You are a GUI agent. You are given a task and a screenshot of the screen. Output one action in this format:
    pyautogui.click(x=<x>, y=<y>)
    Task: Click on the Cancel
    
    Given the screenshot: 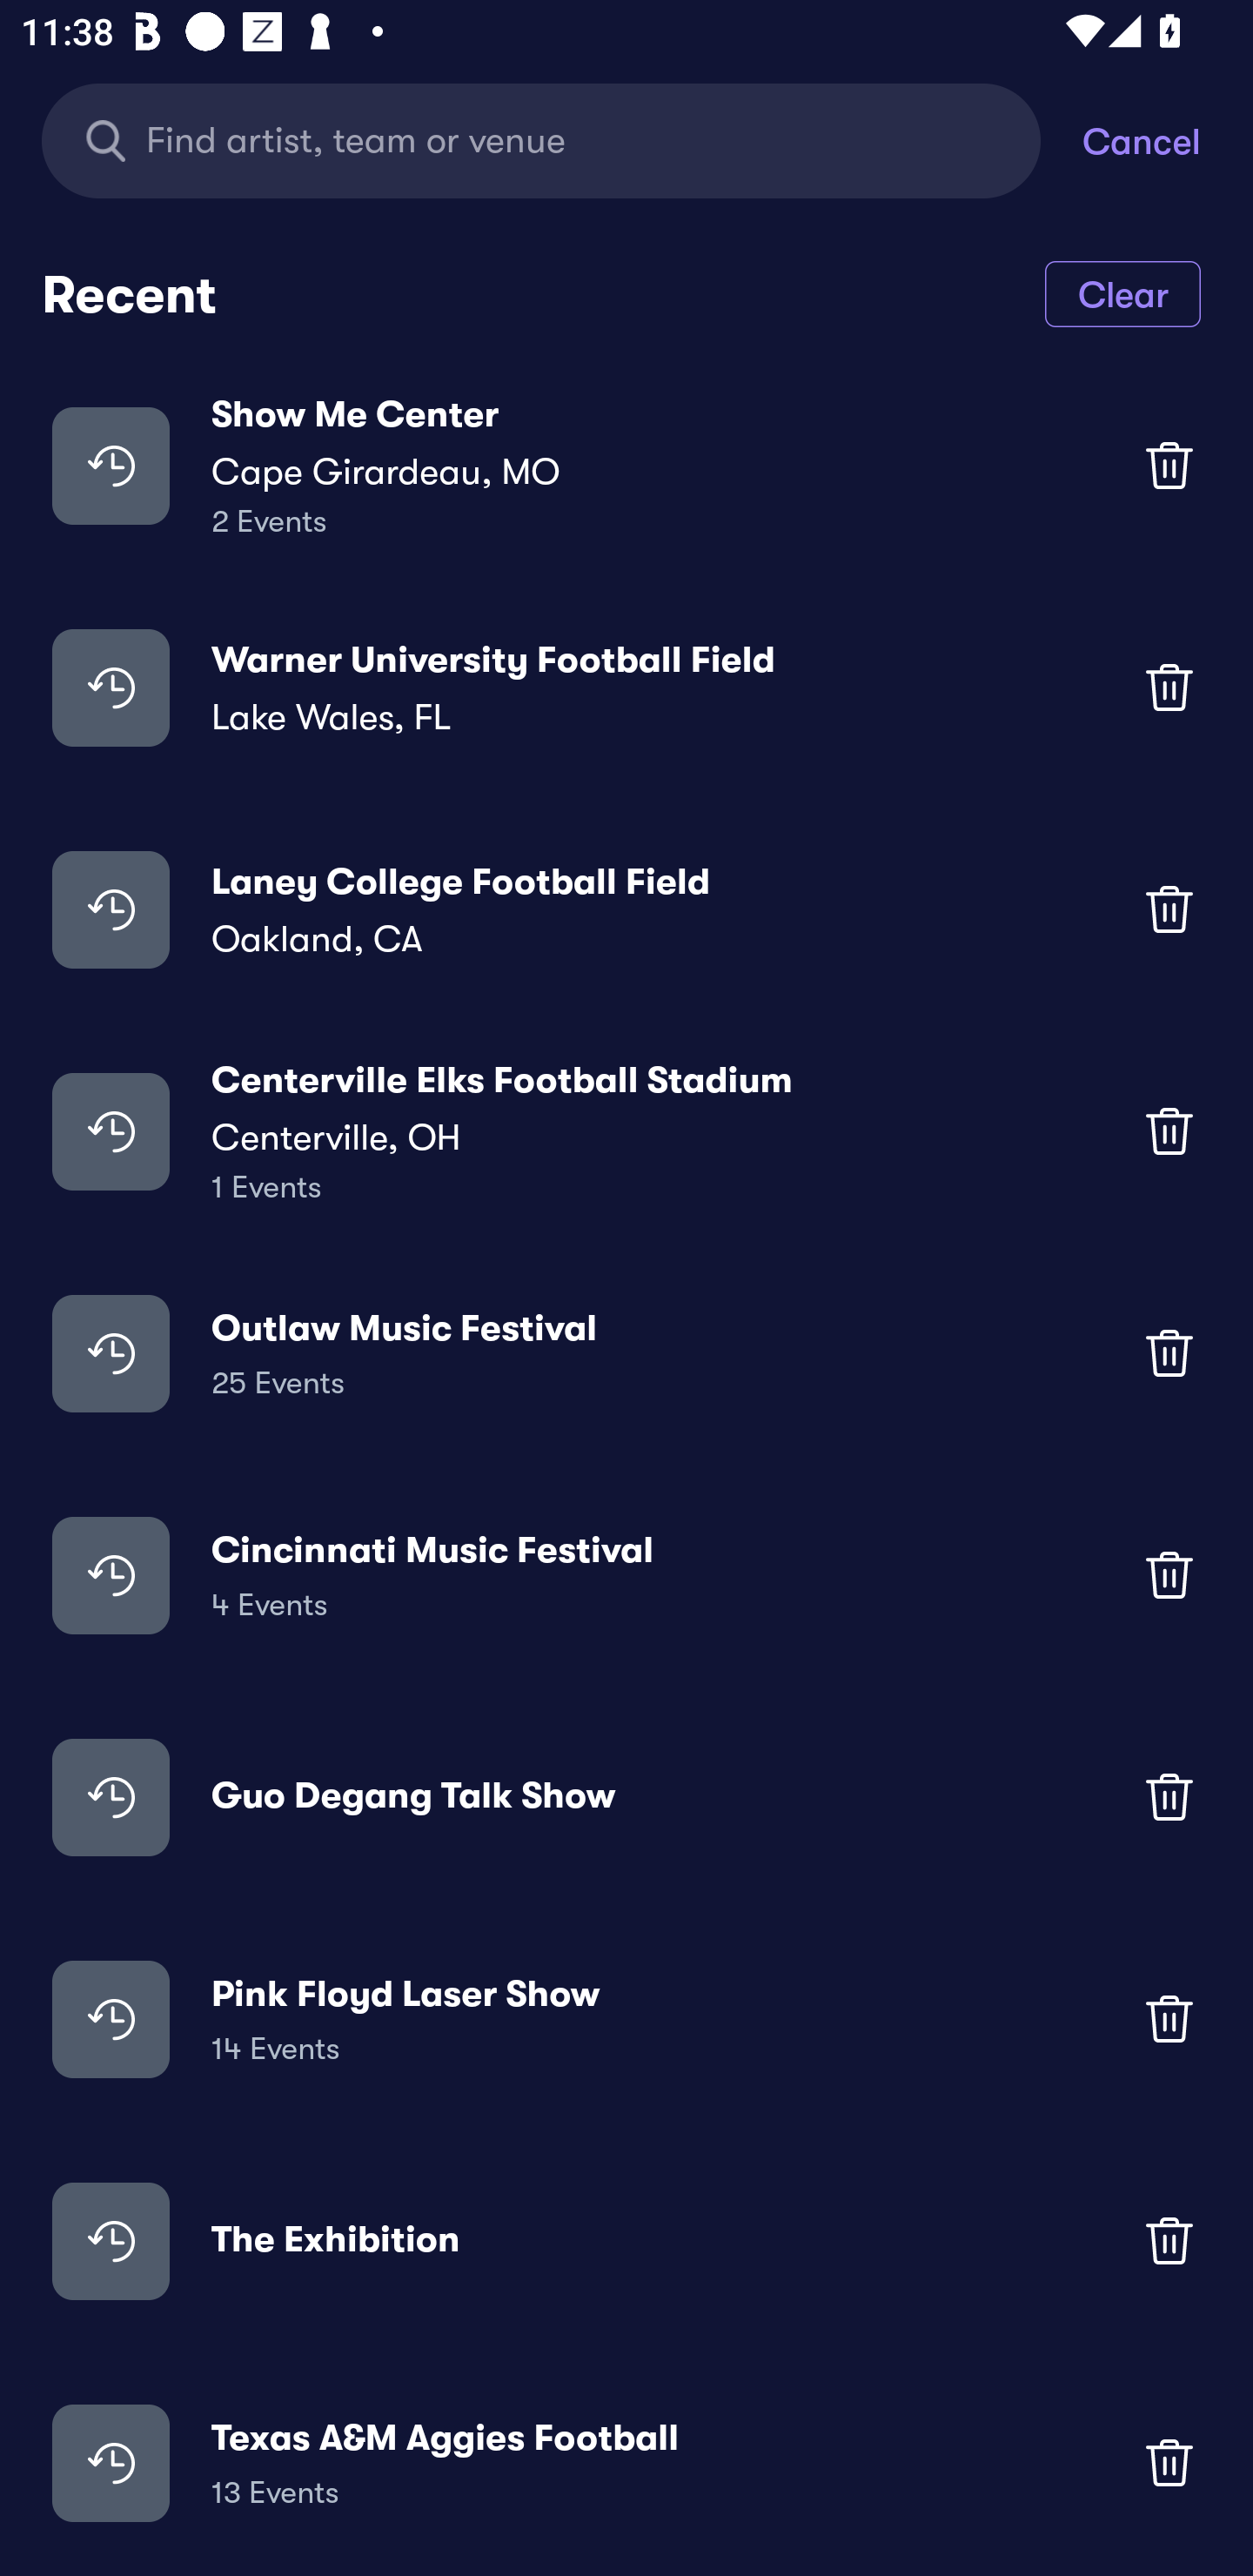 What is the action you would take?
    pyautogui.click(x=1168, y=139)
    